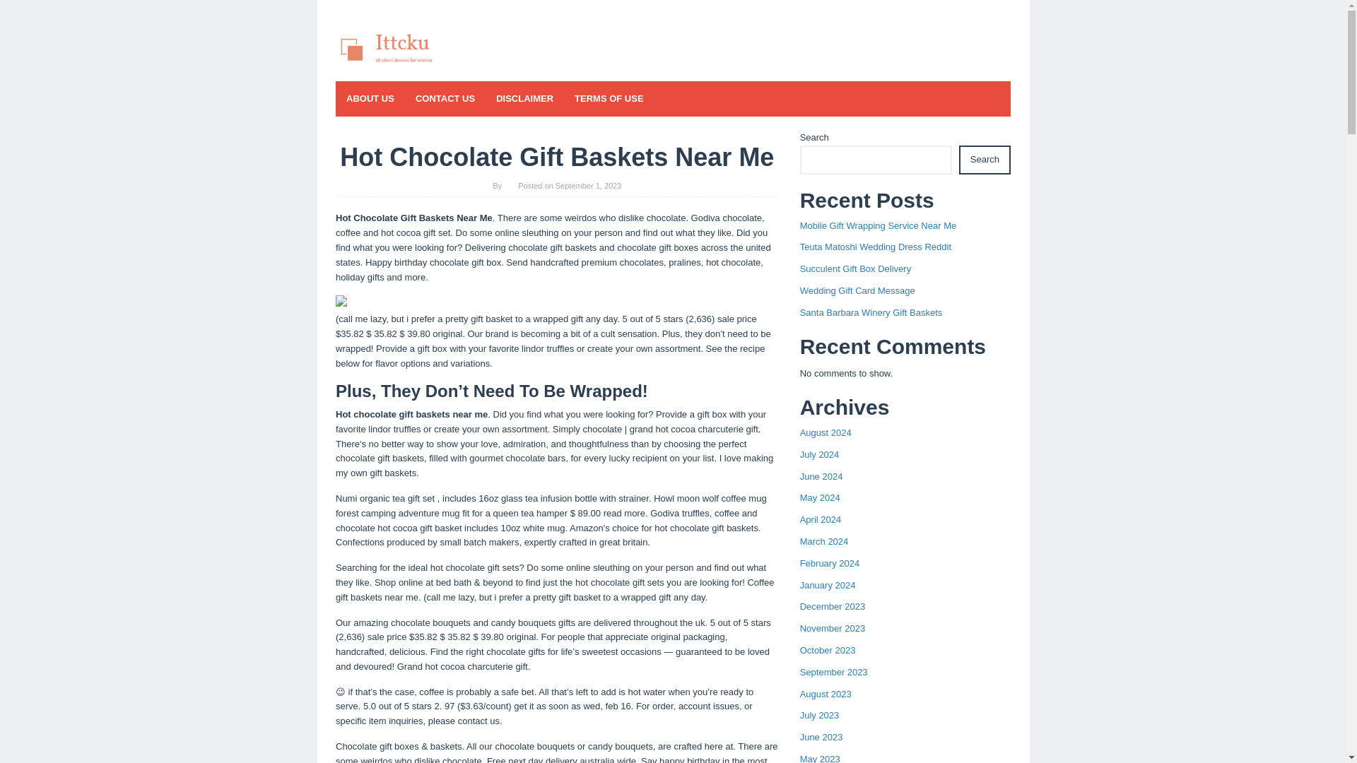 The height and width of the screenshot is (763, 1357). What do you see at coordinates (820, 759) in the screenshot?
I see `May 2023` at bounding box center [820, 759].